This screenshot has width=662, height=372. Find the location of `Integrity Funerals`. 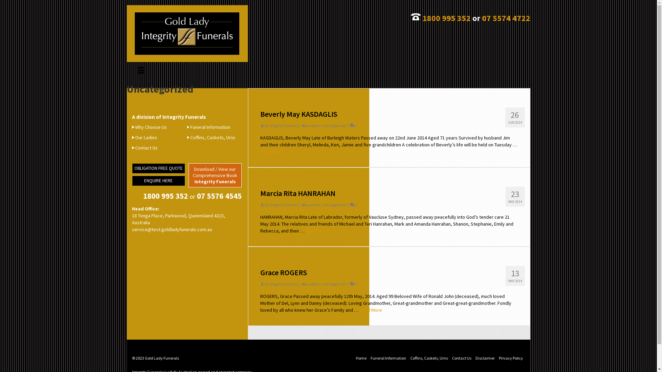

Integrity Funerals is located at coordinates (283, 126).